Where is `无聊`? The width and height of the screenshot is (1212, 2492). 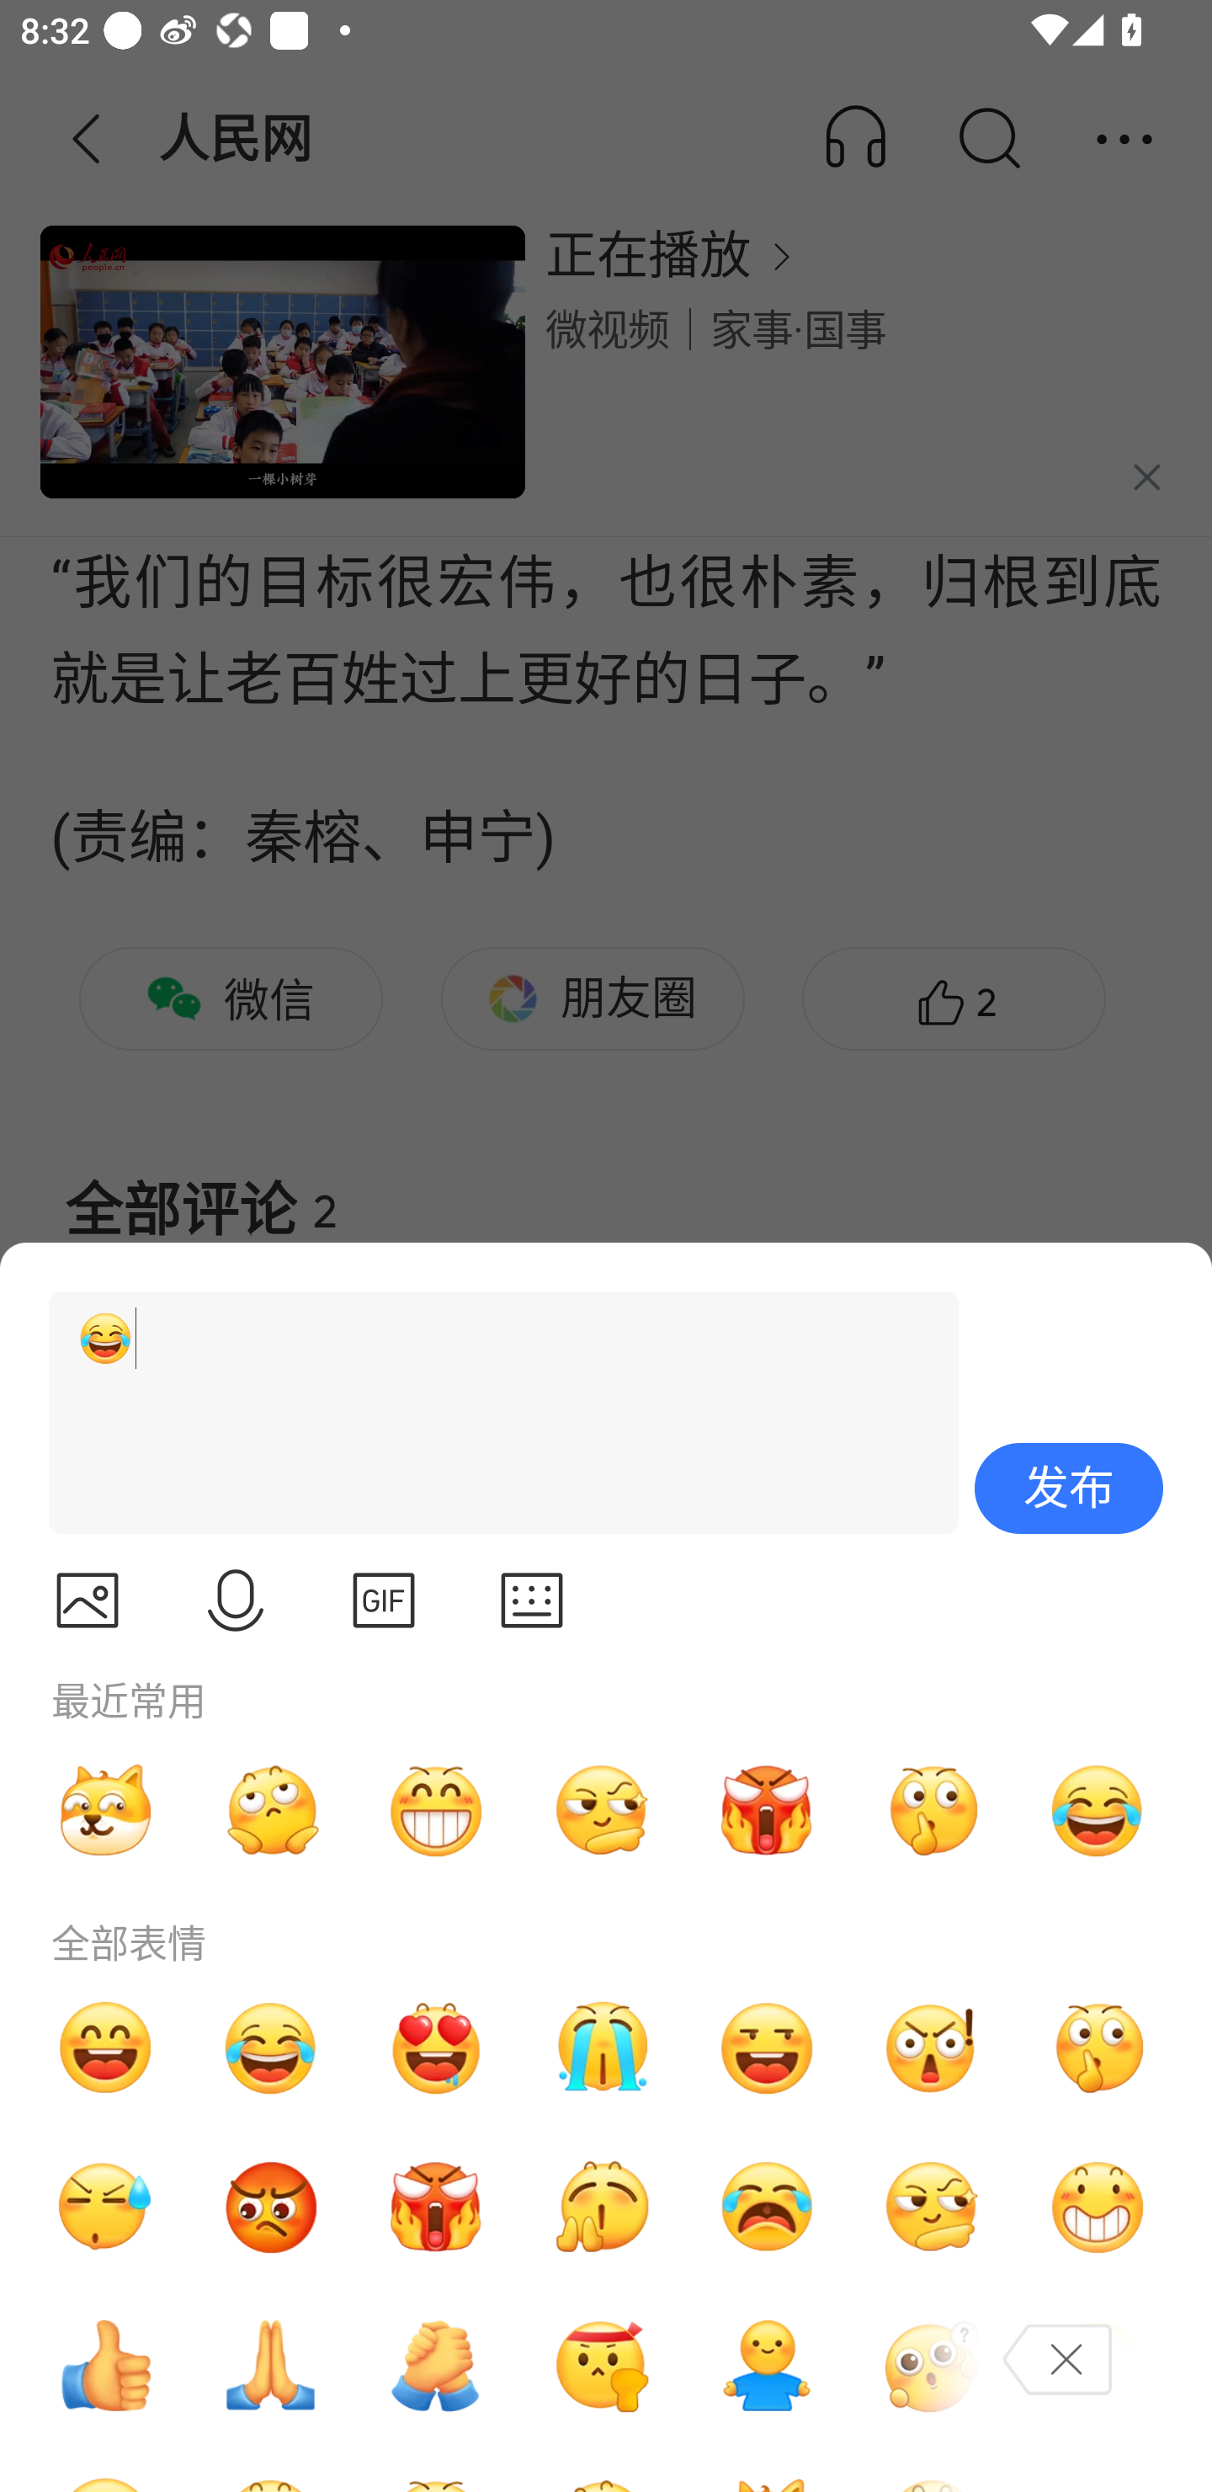
无聊 is located at coordinates (271, 1810).